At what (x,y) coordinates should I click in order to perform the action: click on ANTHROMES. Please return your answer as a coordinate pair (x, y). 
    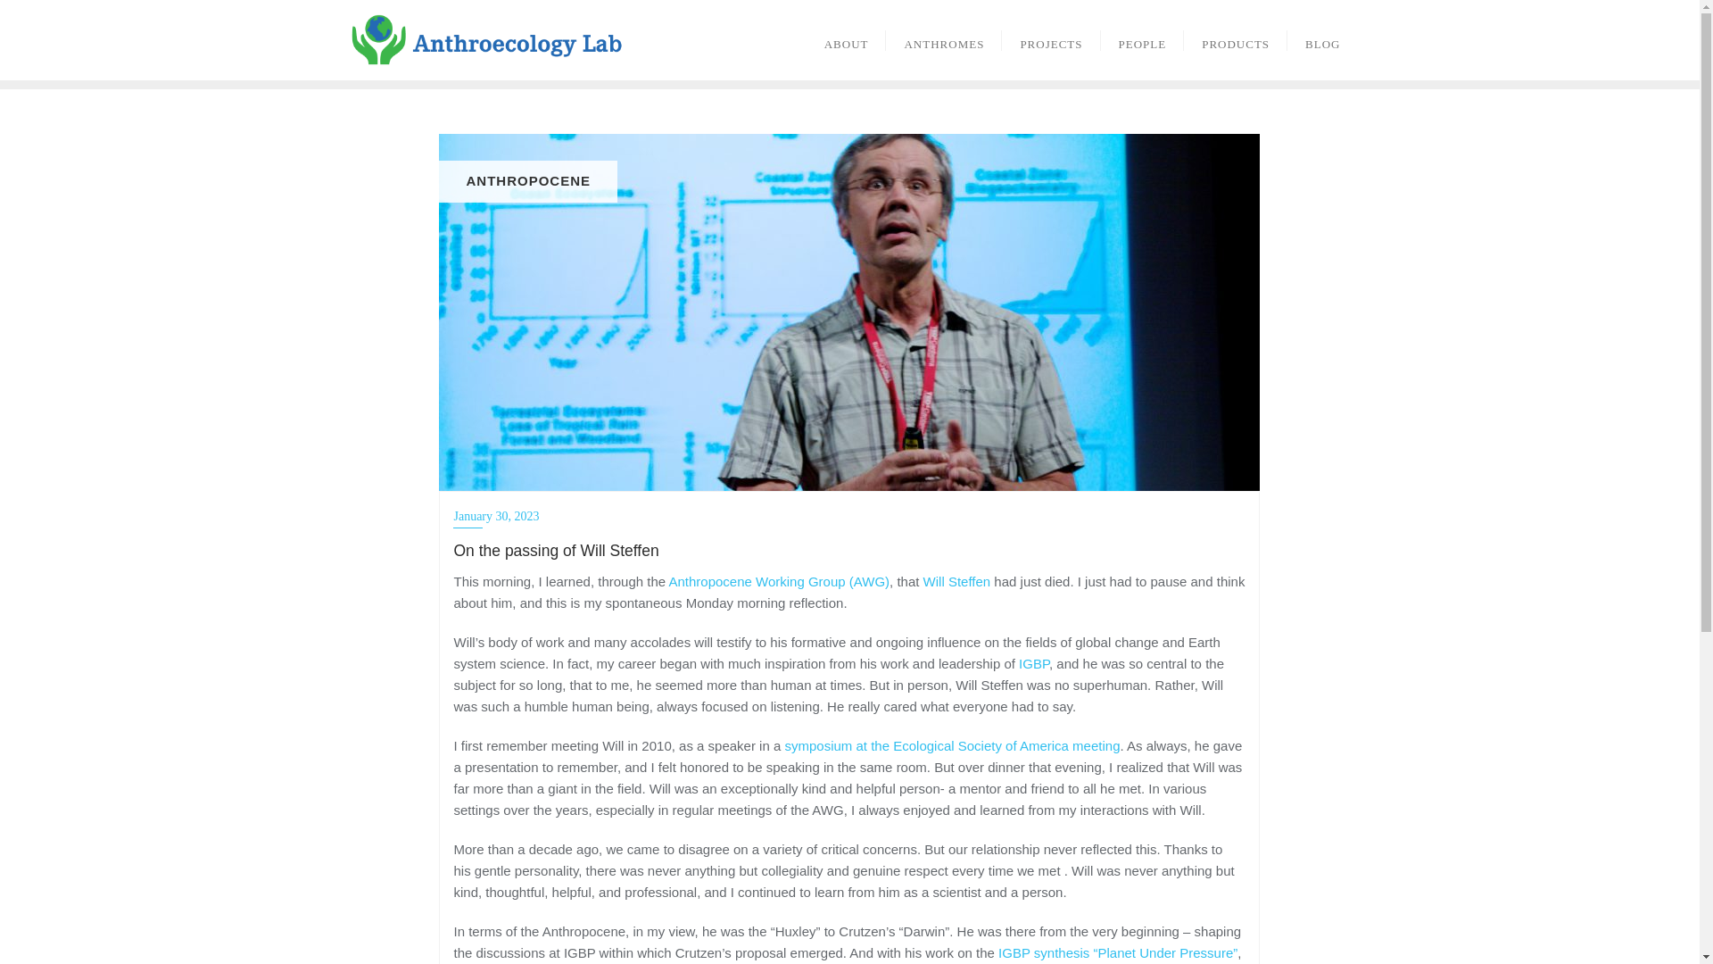
    Looking at the image, I should click on (944, 39).